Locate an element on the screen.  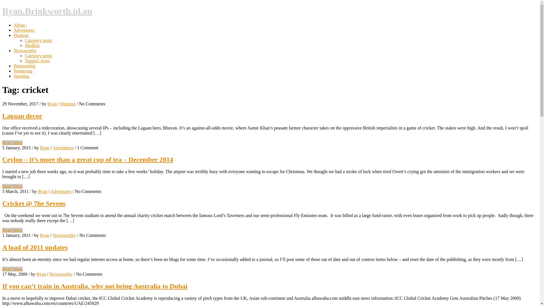
Ryan is located at coordinates (52, 104).